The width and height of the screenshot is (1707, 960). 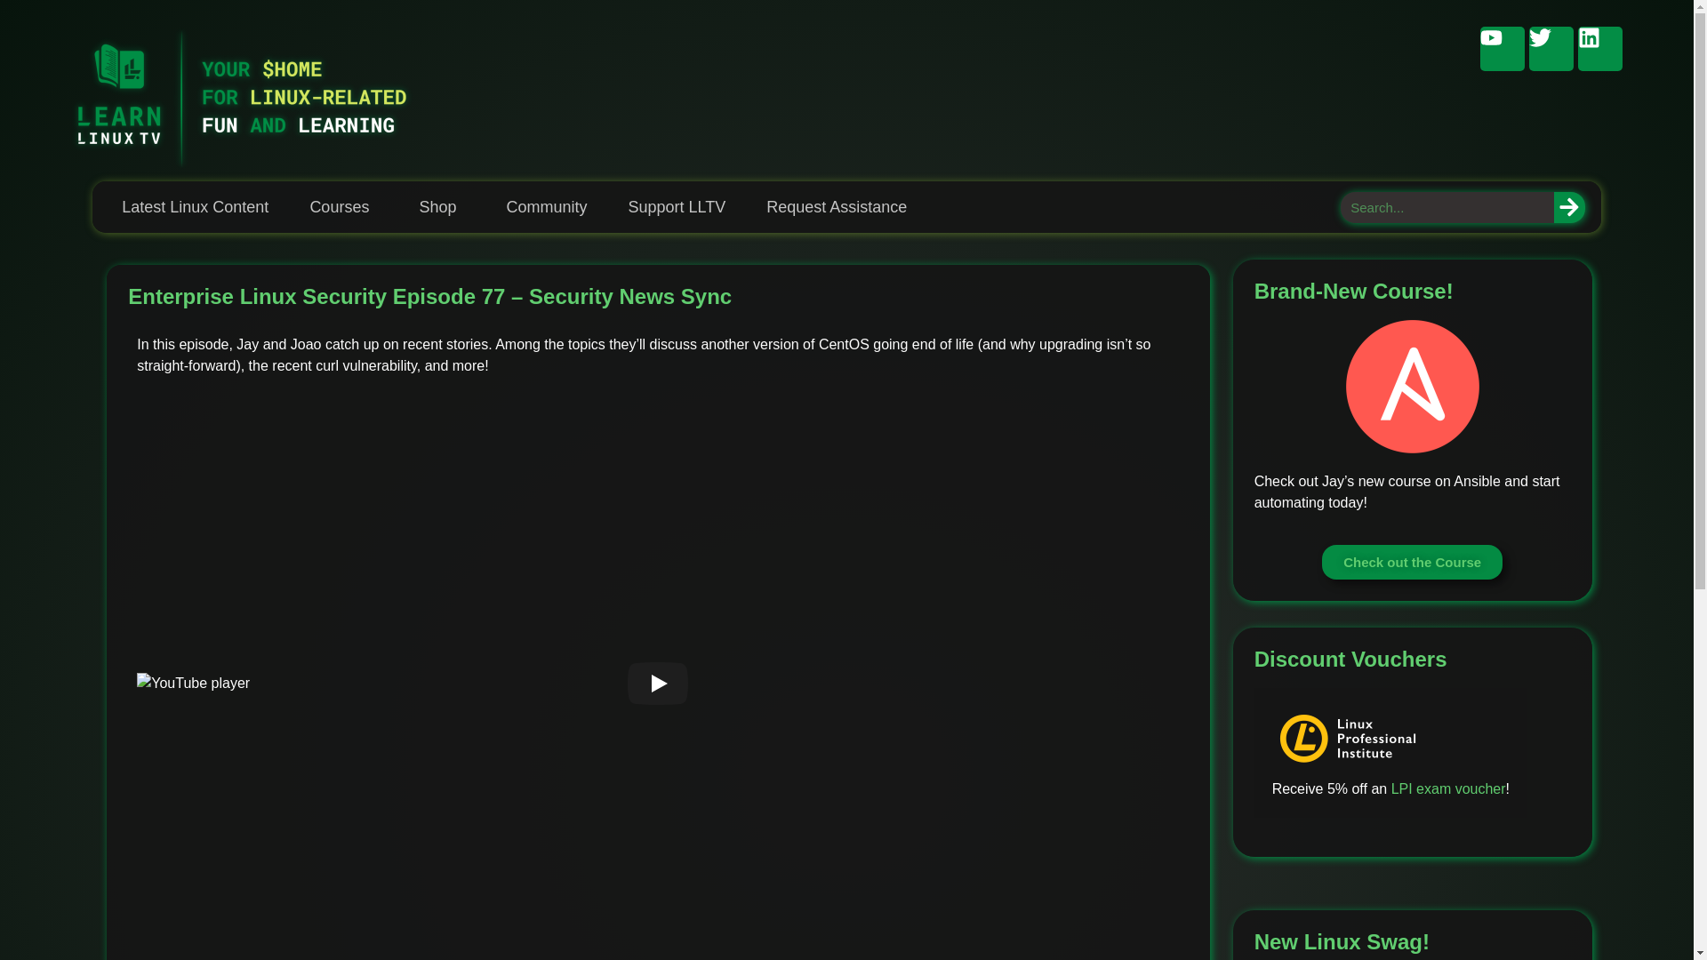 What do you see at coordinates (1413, 386) in the screenshot?
I see `ansible` at bounding box center [1413, 386].